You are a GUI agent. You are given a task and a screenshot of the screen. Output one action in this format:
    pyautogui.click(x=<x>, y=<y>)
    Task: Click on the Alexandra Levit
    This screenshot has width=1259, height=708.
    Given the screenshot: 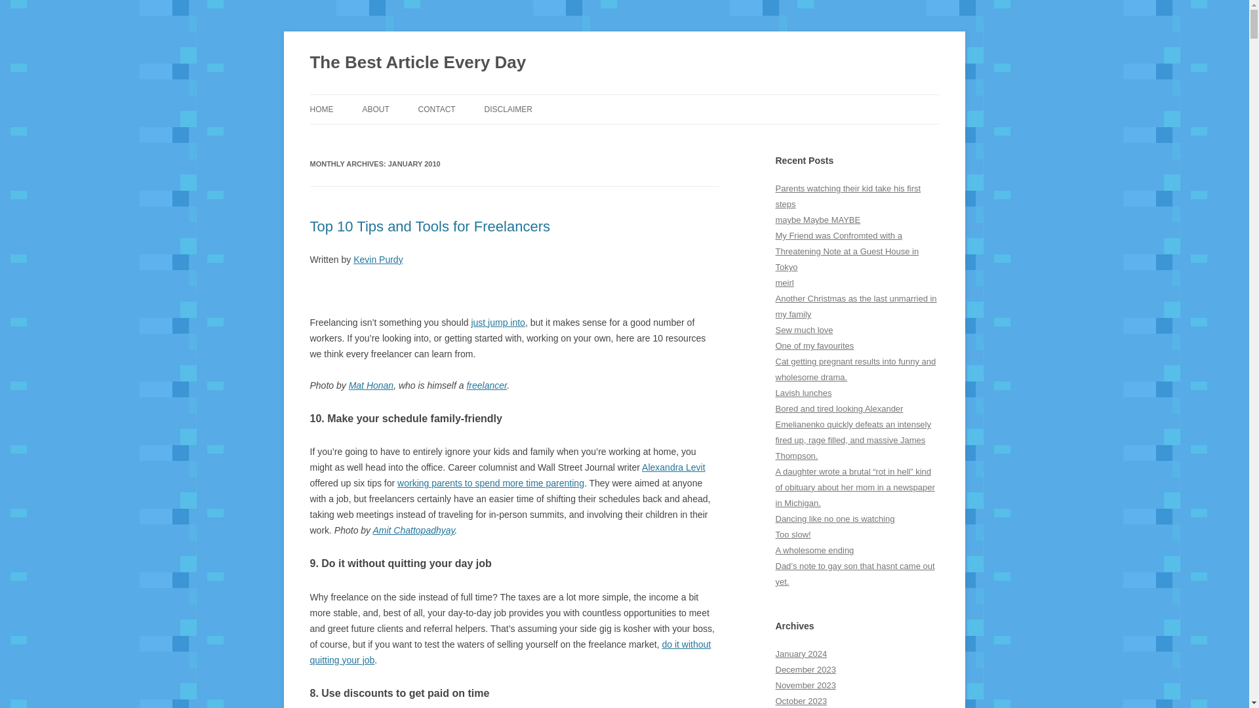 What is the action you would take?
    pyautogui.click(x=673, y=467)
    